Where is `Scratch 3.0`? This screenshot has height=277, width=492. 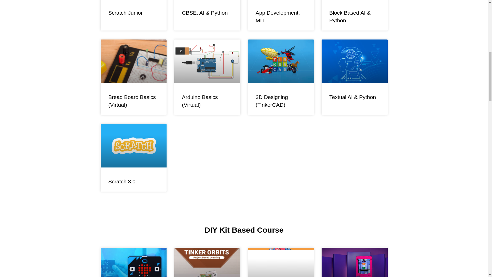 Scratch 3.0 is located at coordinates (122, 181).